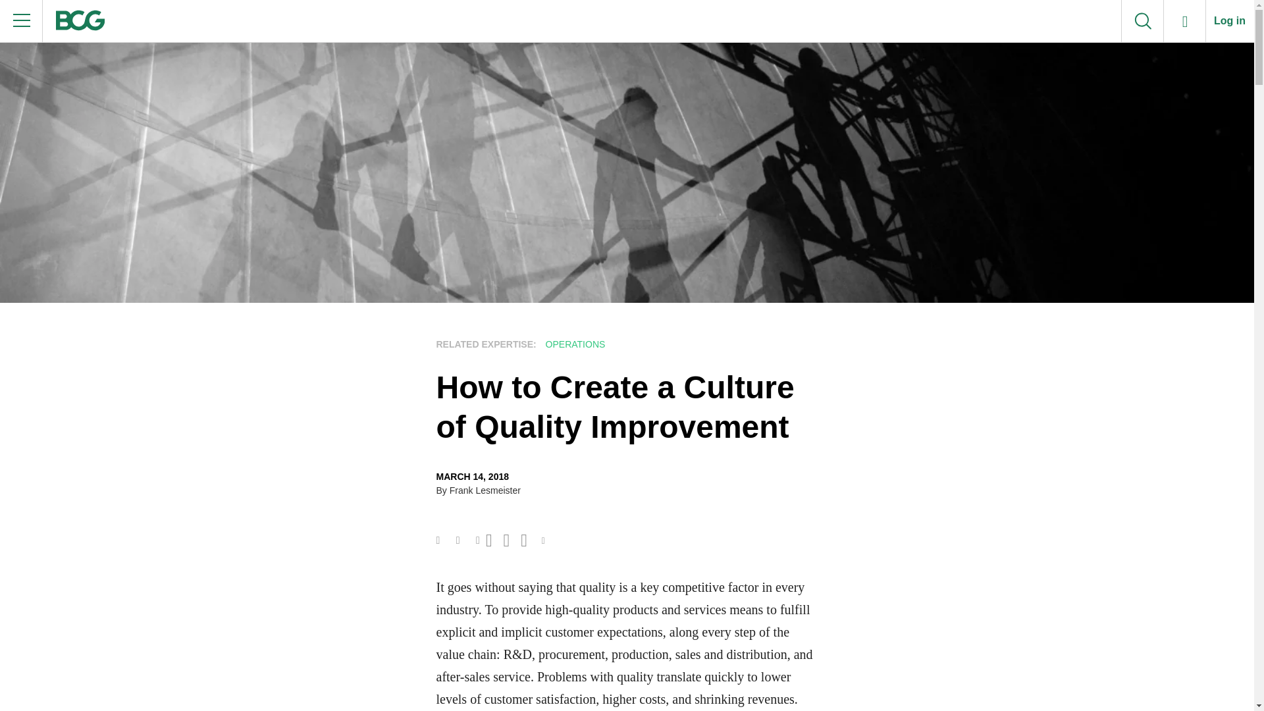 The height and width of the screenshot is (711, 1264). Describe the element at coordinates (1230, 21) in the screenshot. I see `Log in` at that location.